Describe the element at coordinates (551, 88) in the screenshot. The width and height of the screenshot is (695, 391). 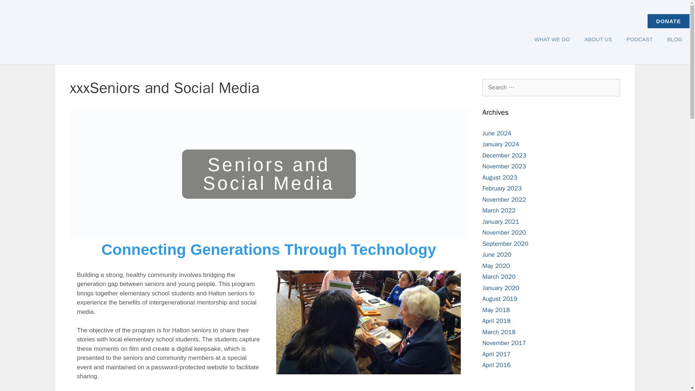
I see `Search for:` at that location.